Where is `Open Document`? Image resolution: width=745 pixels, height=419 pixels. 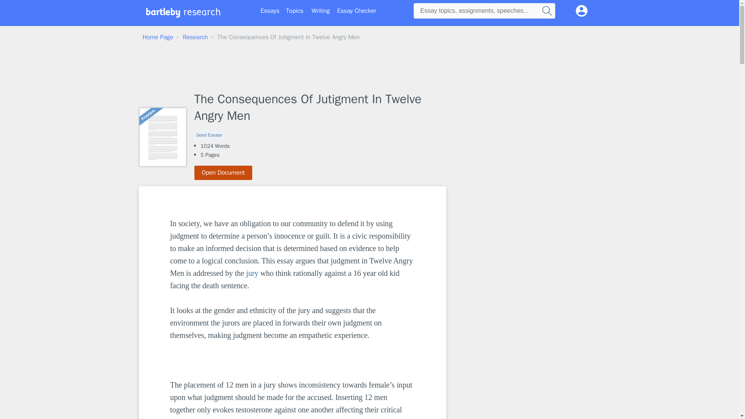 Open Document is located at coordinates (223, 173).